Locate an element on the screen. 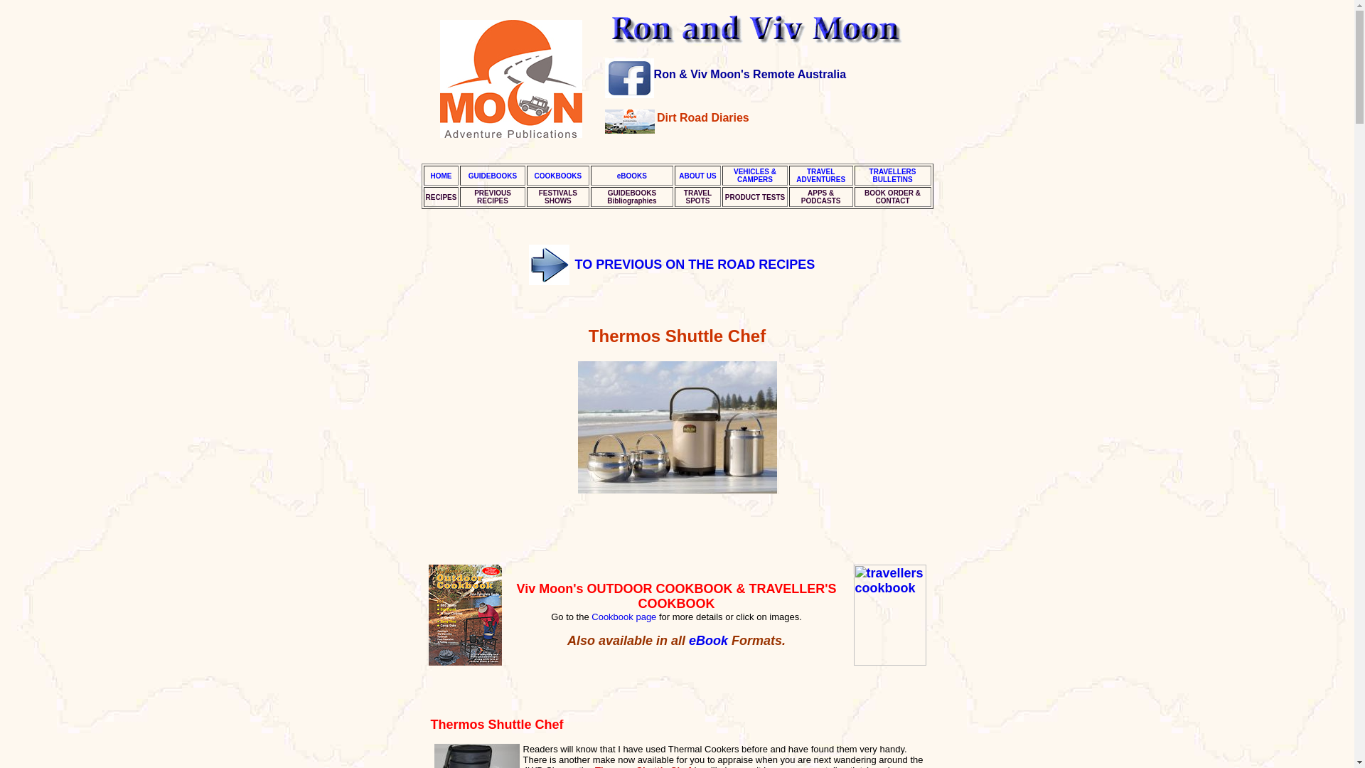 This screenshot has width=1365, height=768. eBook is located at coordinates (624, 616).